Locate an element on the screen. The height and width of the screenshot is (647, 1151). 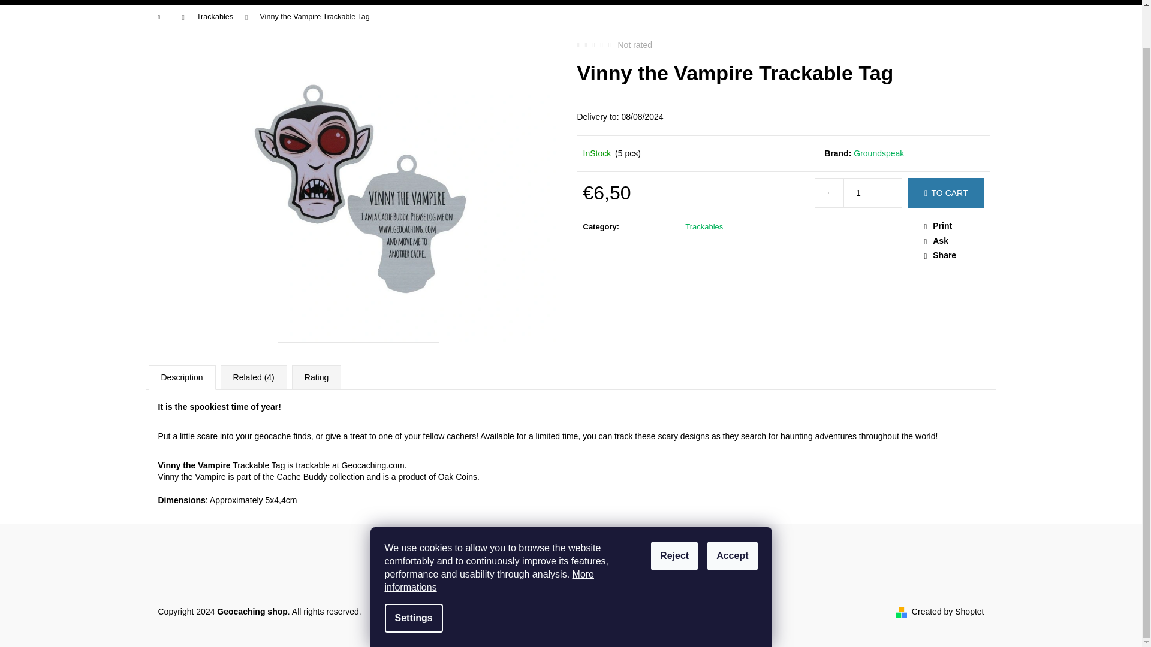
Christmas Collection is located at coordinates (326, 2).